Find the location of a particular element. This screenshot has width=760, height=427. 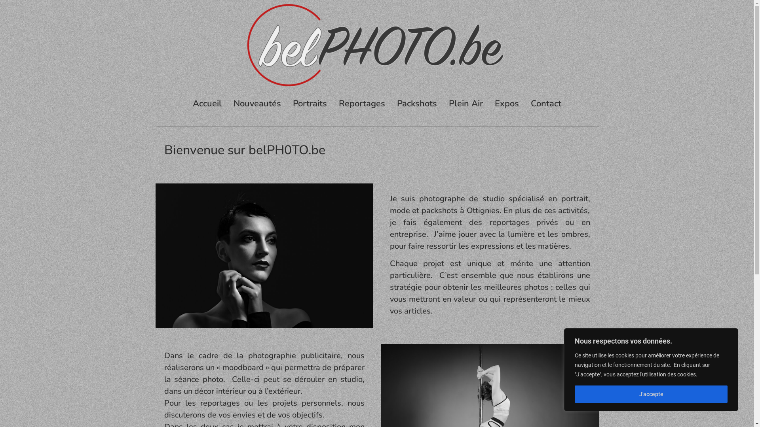

Accueil is located at coordinates (207, 104).